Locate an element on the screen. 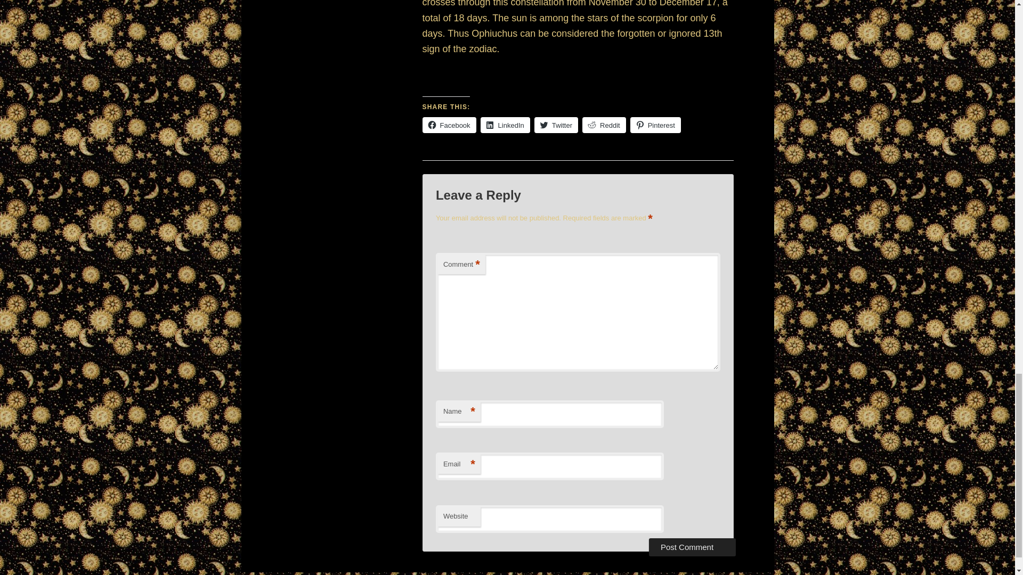  Click to share on Facebook is located at coordinates (449, 125).